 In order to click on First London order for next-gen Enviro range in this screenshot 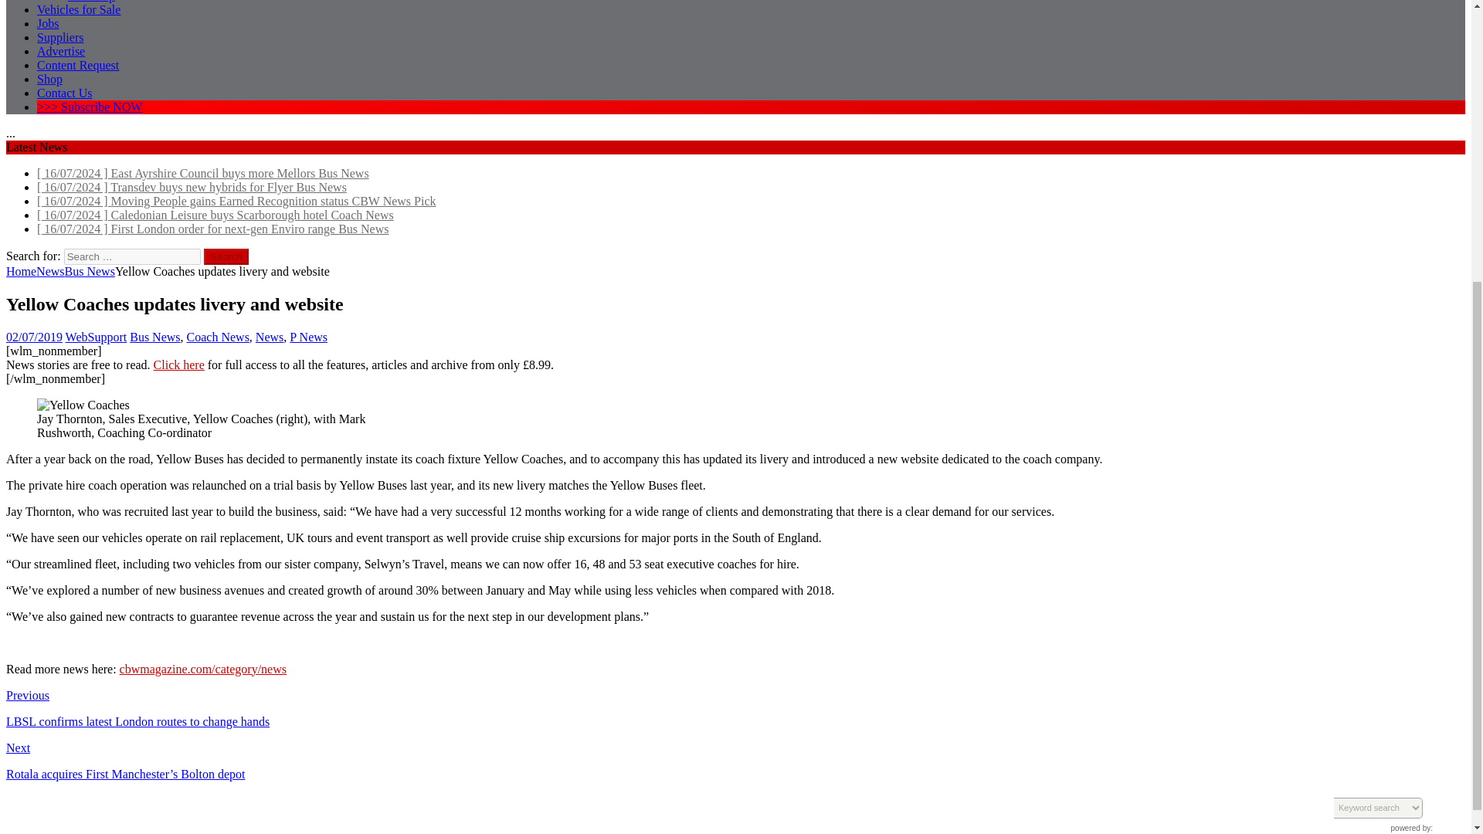, I will do `click(213, 229)`.